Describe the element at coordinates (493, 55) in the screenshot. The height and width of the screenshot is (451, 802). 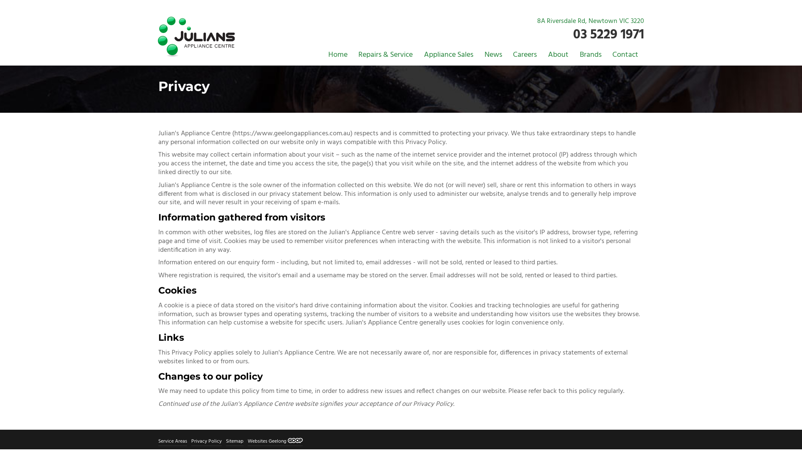
I see `News` at that location.